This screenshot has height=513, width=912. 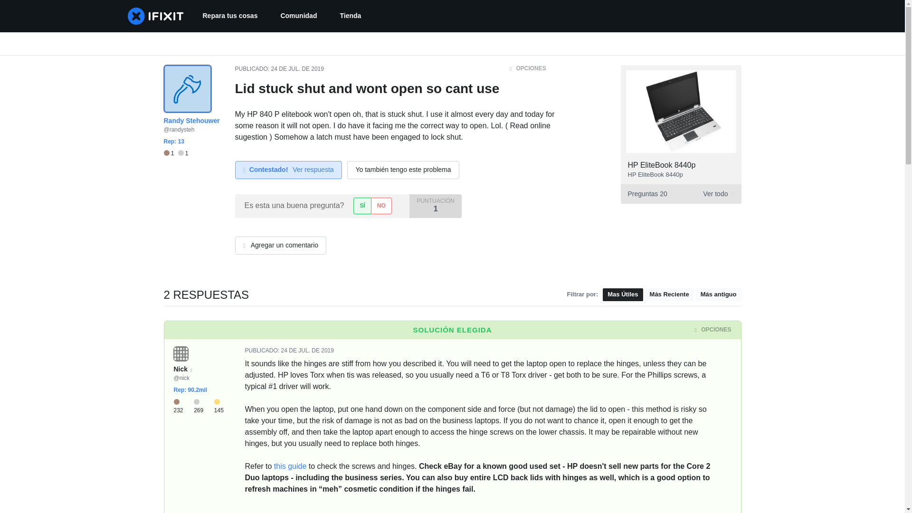 What do you see at coordinates (184, 406) in the screenshot?
I see `232 insignias de Bronce` at bounding box center [184, 406].